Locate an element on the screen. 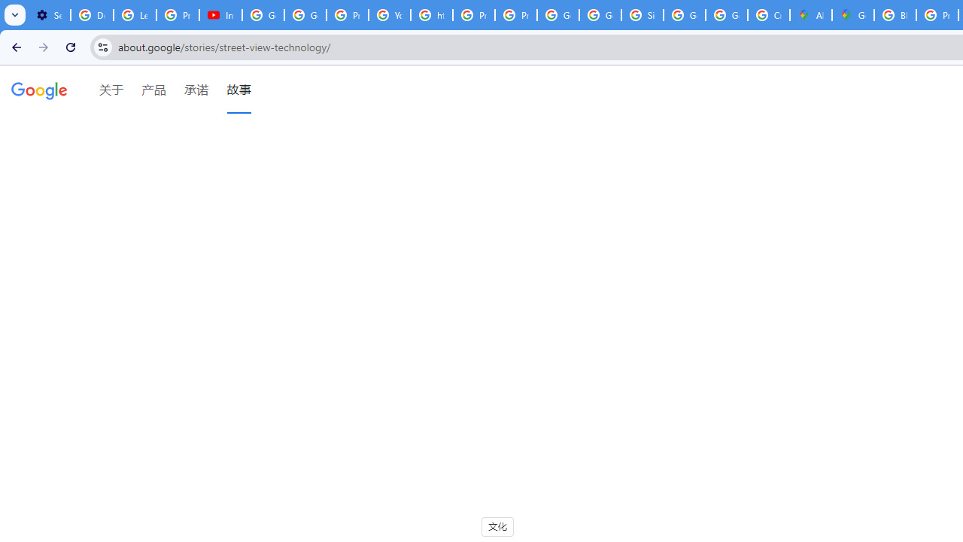 The width and height of the screenshot is (963, 542). Create your Google Account is located at coordinates (769, 15).